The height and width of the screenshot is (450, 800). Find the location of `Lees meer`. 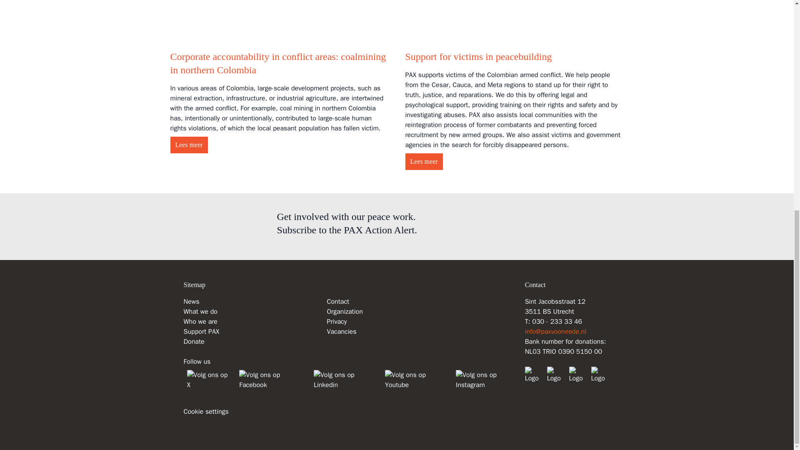

Lees meer is located at coordinates (423, 162).